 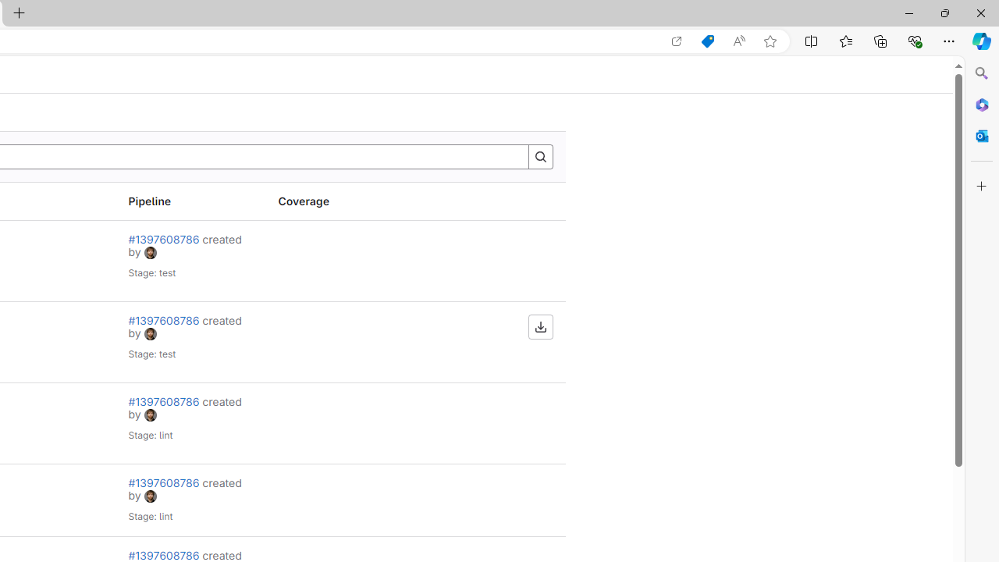 What do you see at coordinates (540, 326) in the screenshot?
I see `Download artifacts` at bounding box center [540, 326].